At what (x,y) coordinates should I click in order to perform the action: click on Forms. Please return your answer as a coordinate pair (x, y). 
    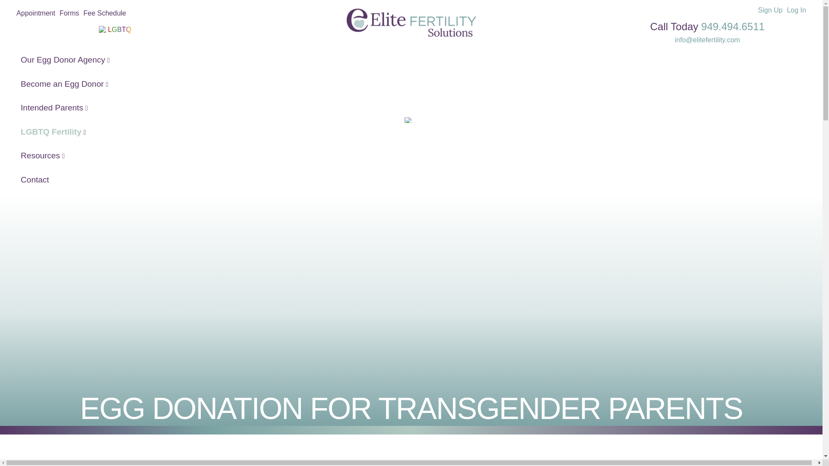
    Looking at the image, I should click on (69, 13).